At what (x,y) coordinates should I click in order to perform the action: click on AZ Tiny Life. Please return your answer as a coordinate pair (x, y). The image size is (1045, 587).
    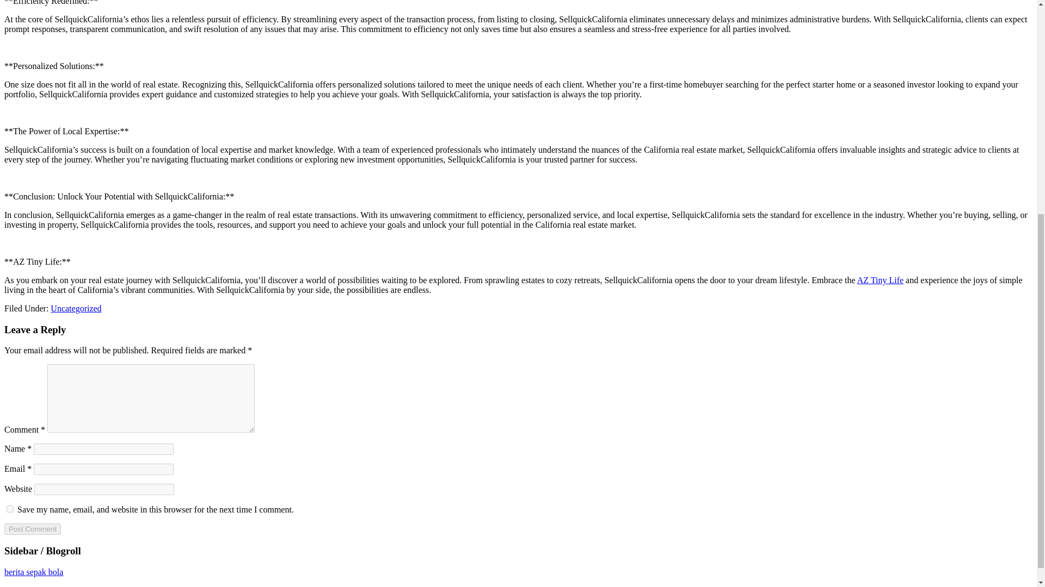
    Looking at the image, I should click on (880, 279).